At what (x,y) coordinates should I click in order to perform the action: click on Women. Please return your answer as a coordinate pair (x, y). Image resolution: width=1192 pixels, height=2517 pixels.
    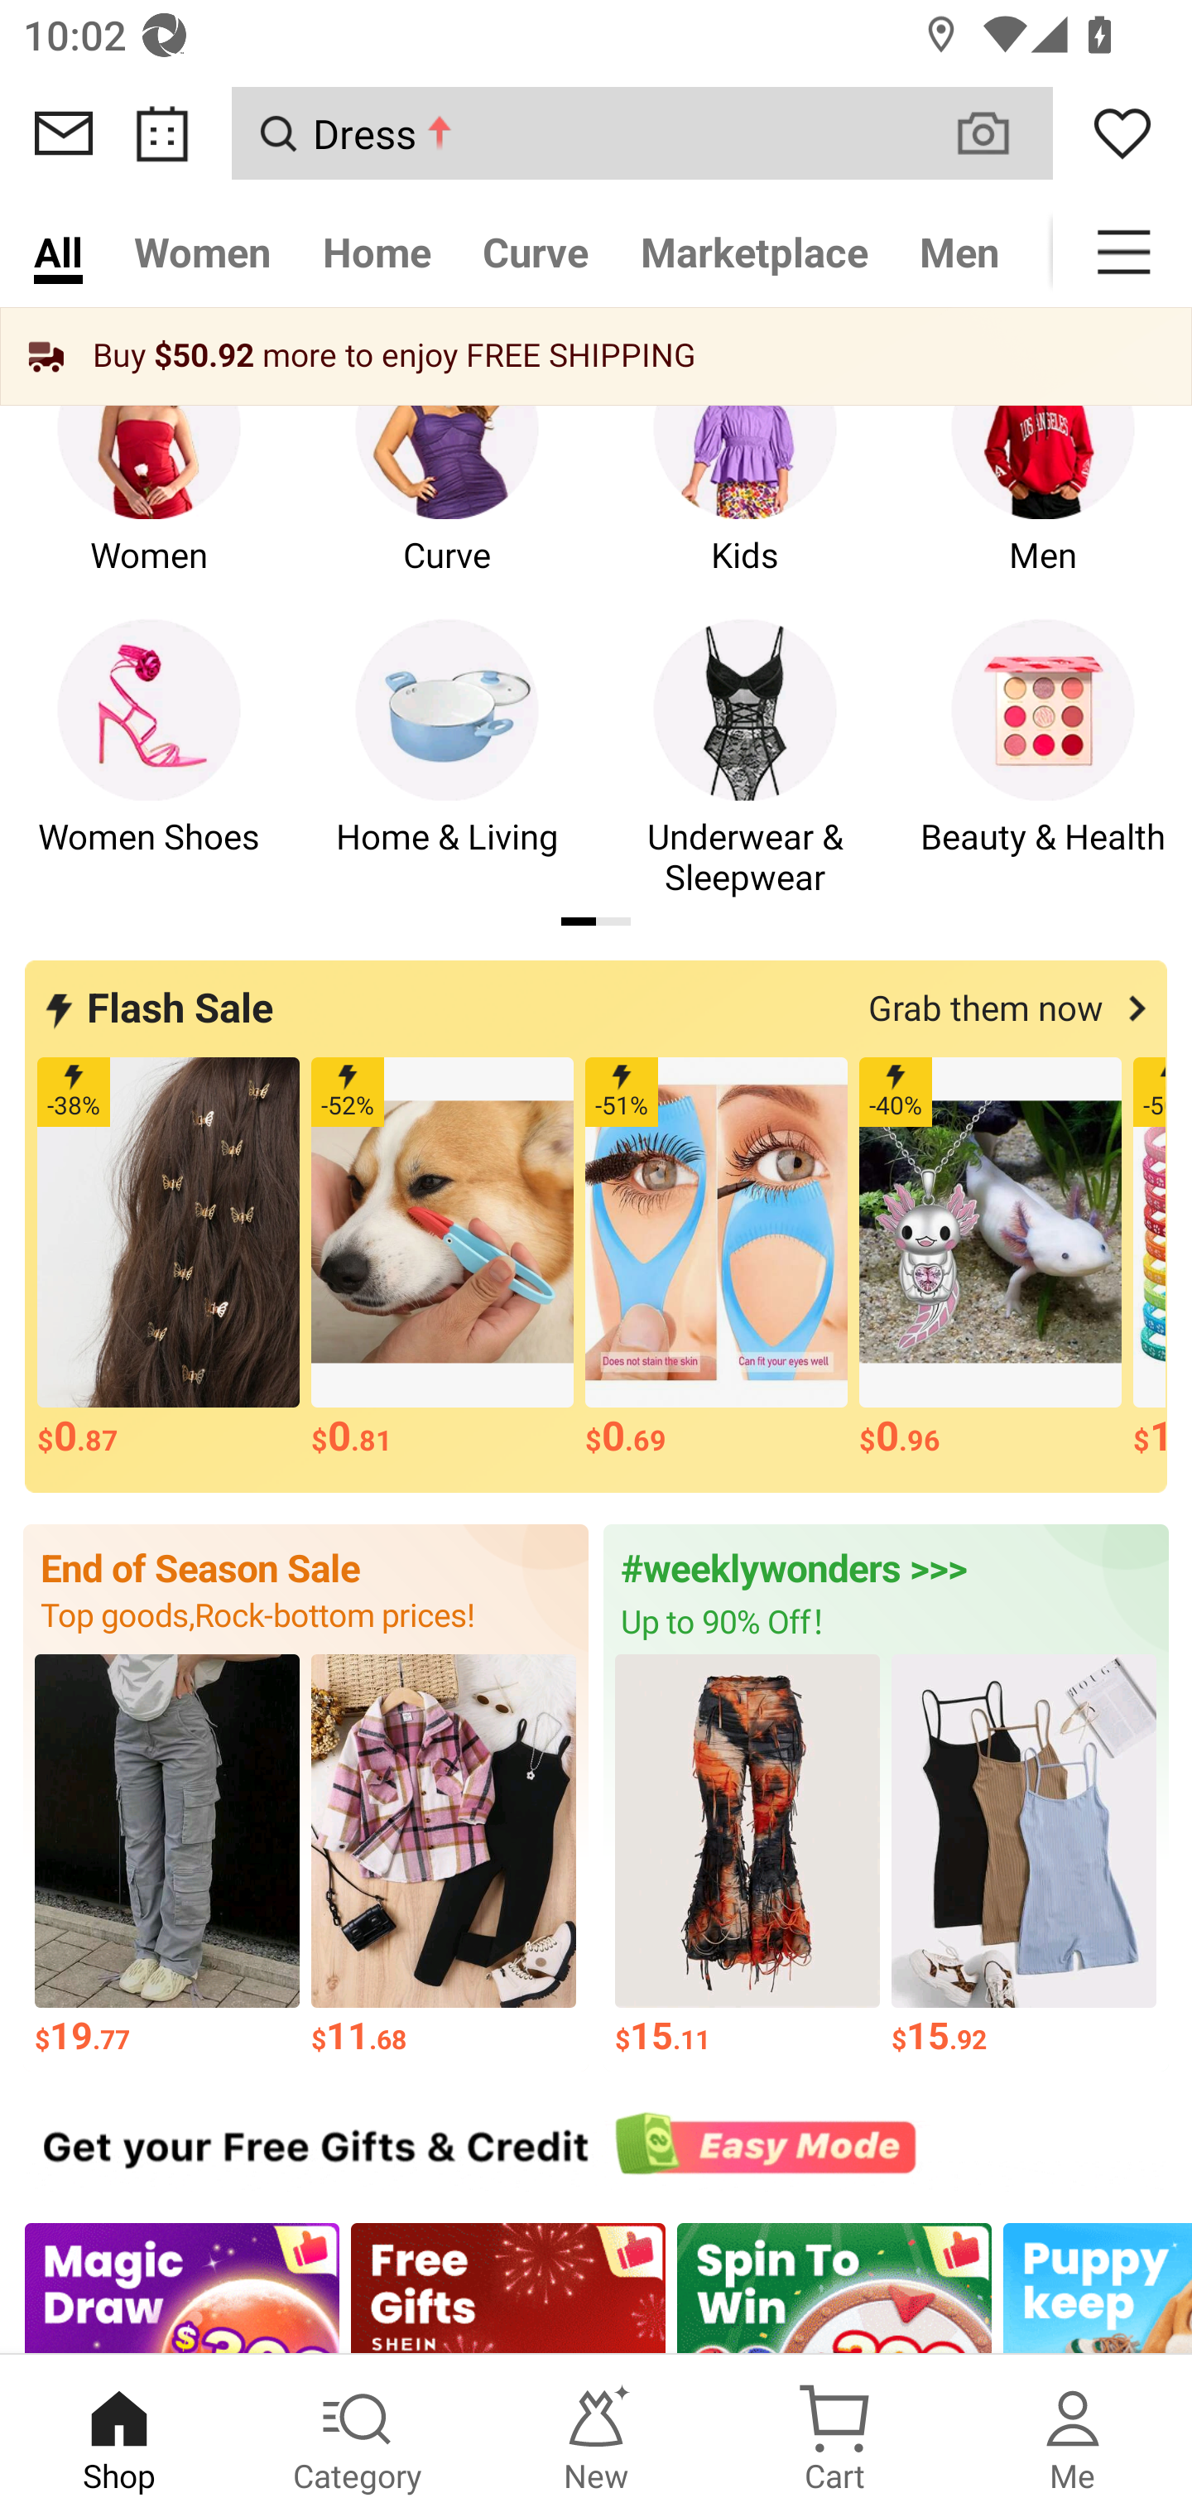
    Looking at the image, I should click on (202, 252).